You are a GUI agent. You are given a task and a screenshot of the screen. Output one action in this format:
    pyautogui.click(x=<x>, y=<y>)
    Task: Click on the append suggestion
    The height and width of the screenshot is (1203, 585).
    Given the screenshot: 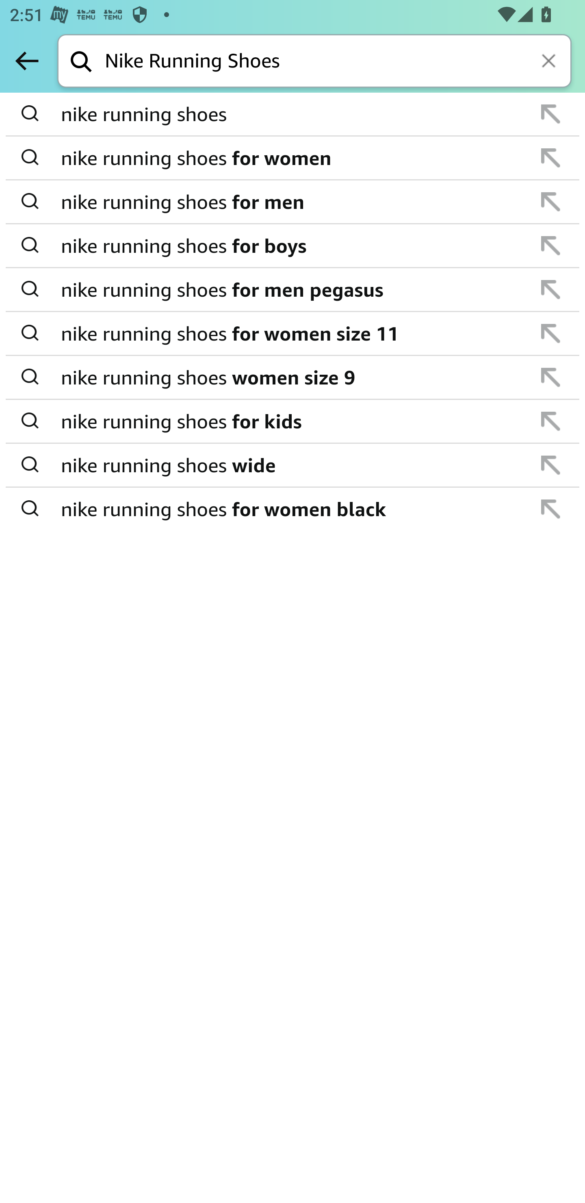 What is the action you would take?
    pyautogui.click(x=551, y=421)
    